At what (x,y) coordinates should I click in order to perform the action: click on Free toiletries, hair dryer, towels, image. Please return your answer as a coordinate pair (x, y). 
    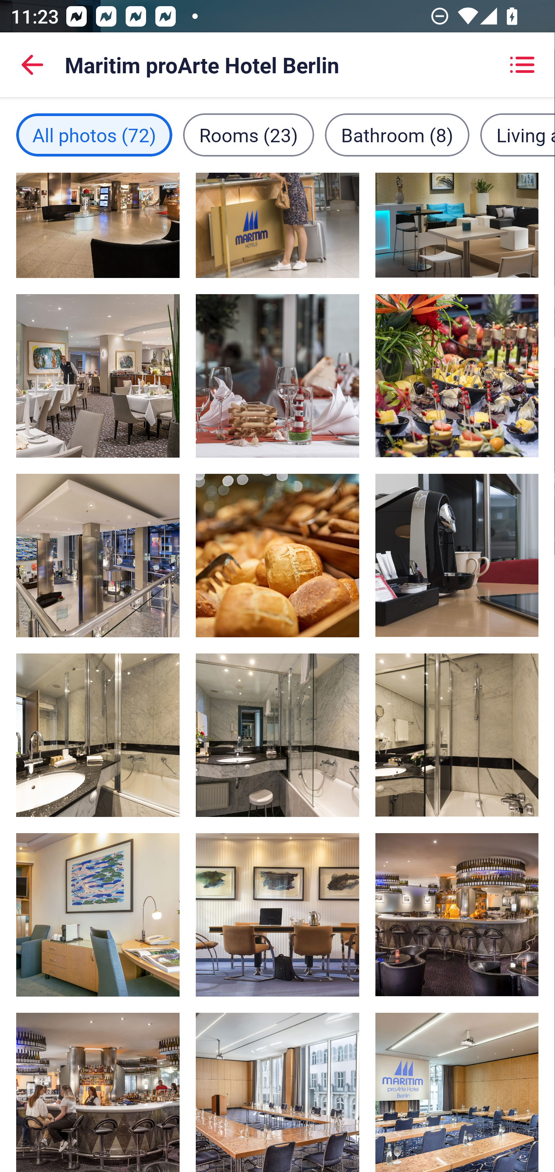
    Looking at the image, I should click on (456, 735).